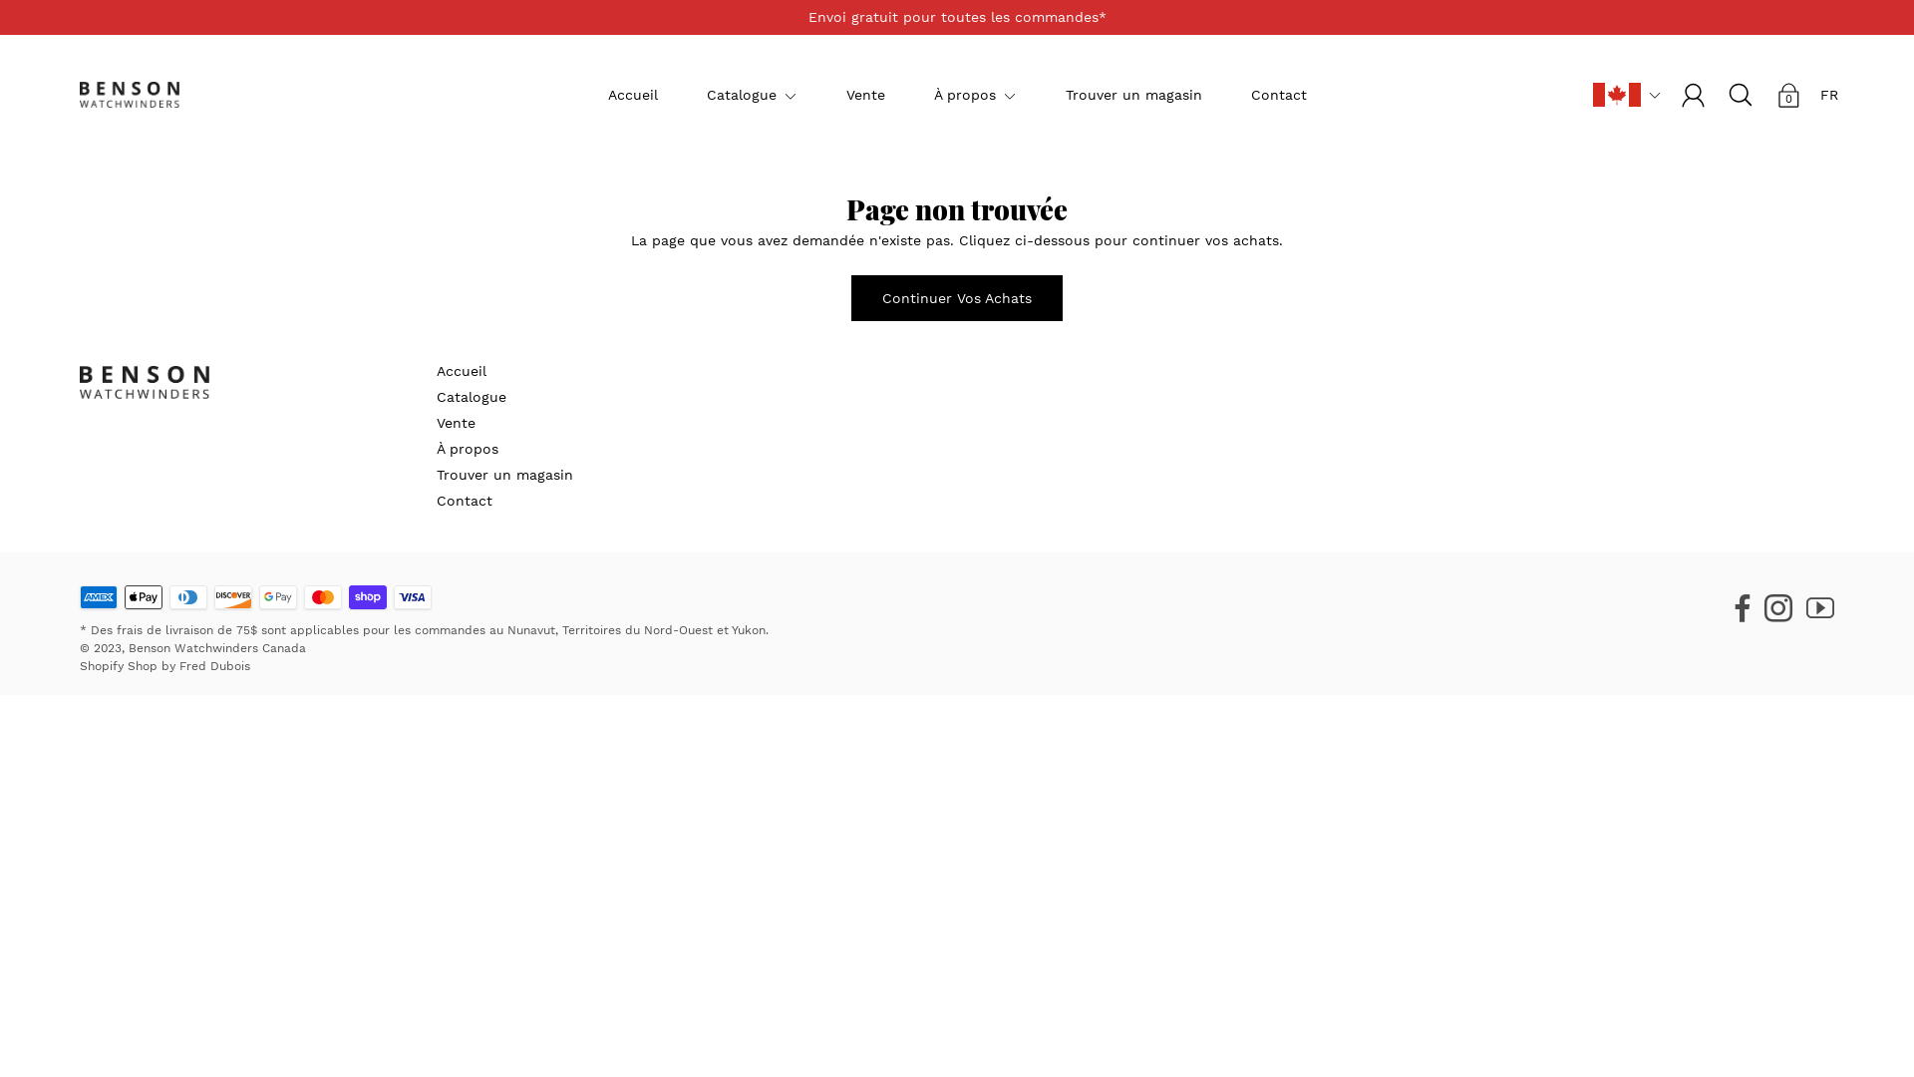 Image resolution: width=1914 pixels, height=1077 pixels. Describe the element at coordinates (504, 475) in the screenshot. I see `Trouver un magasin` at that location.